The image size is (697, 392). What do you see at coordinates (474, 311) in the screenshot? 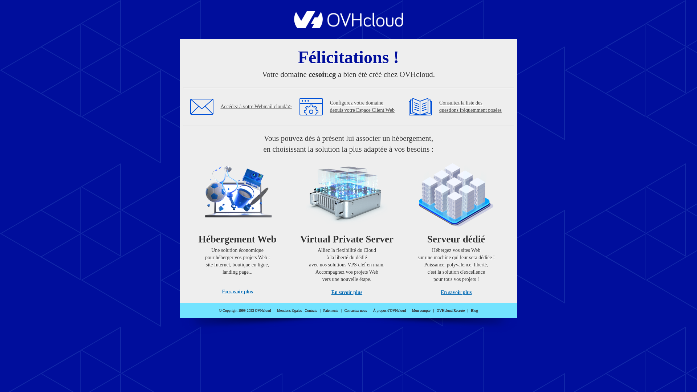
I see `Blog` at bounding box center [474, 311].